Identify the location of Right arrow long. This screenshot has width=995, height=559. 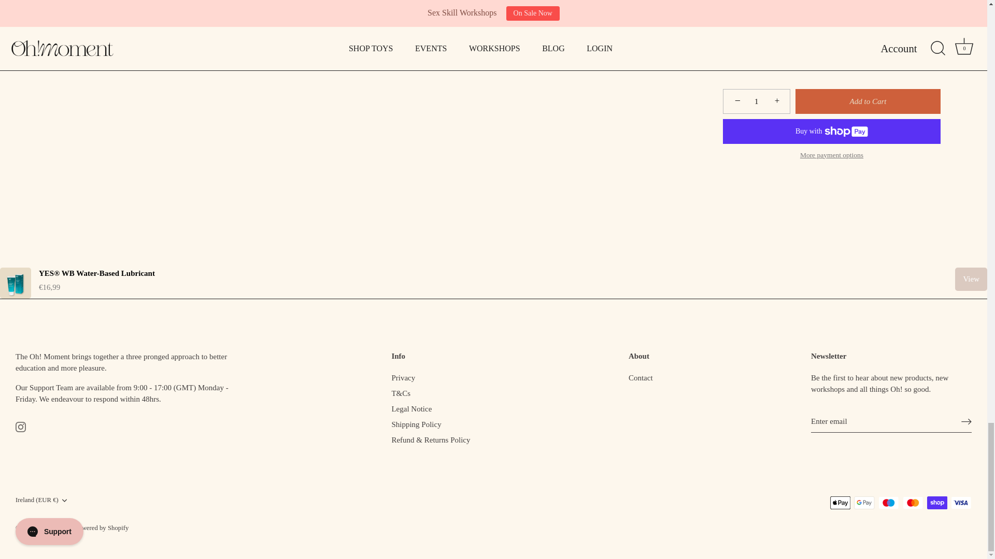
(966, 422).